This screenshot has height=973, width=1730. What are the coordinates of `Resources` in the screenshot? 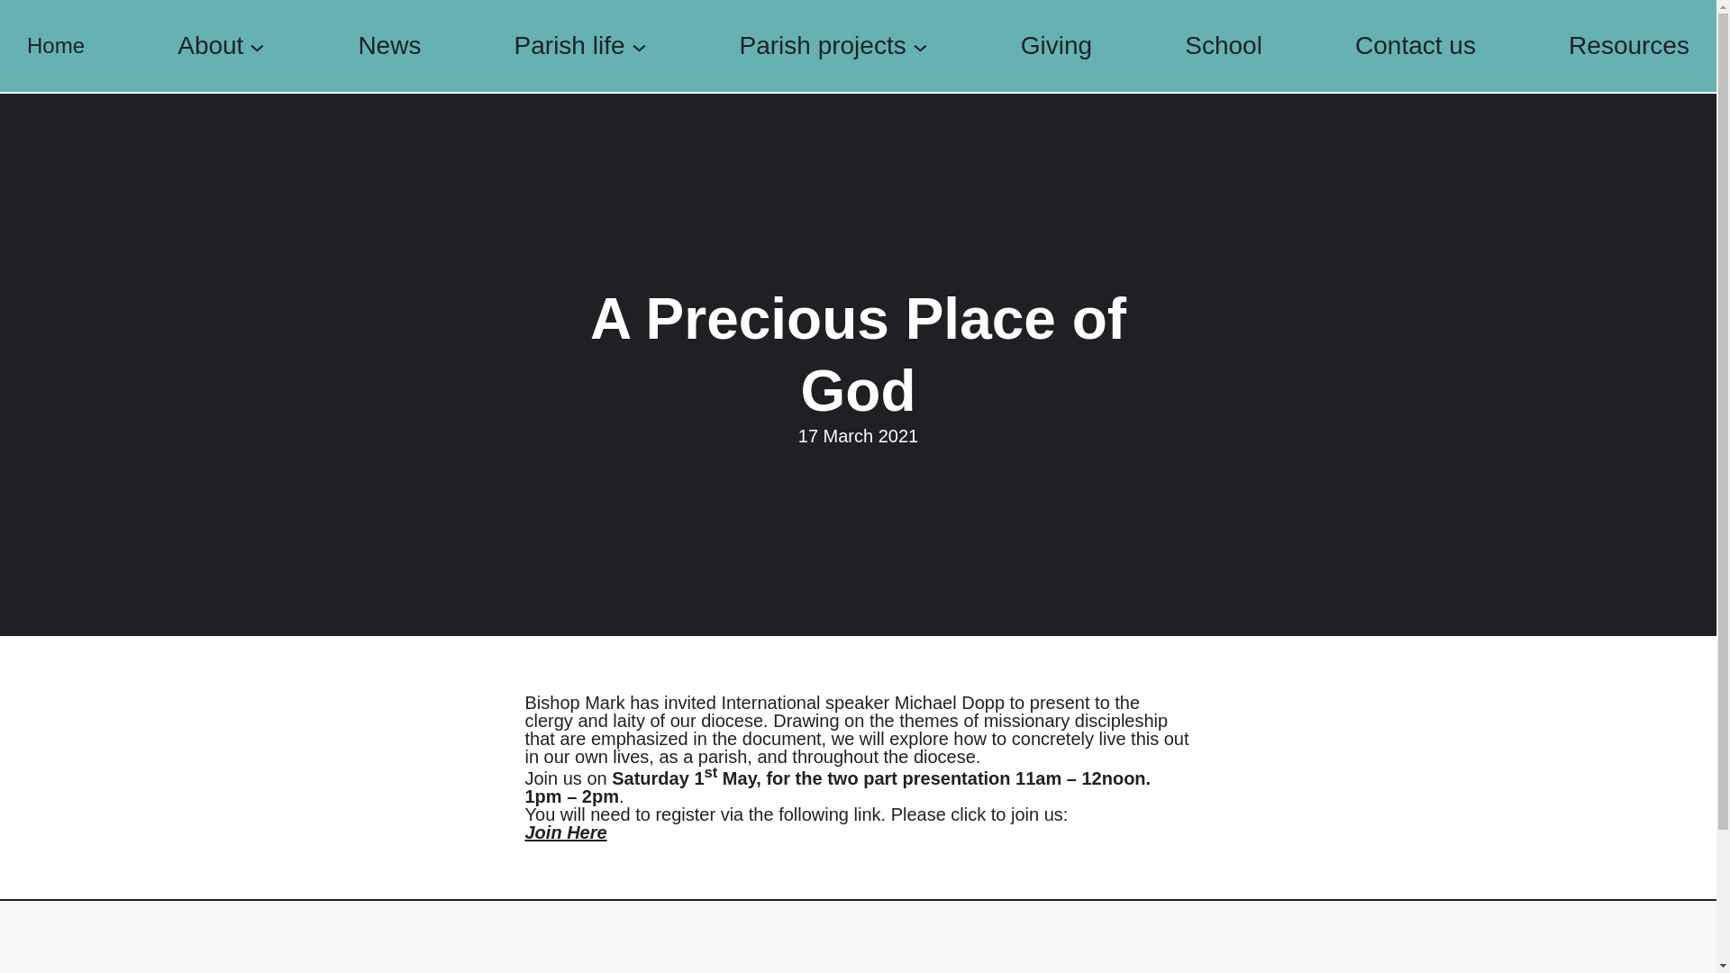 It's located at (1629, 46).